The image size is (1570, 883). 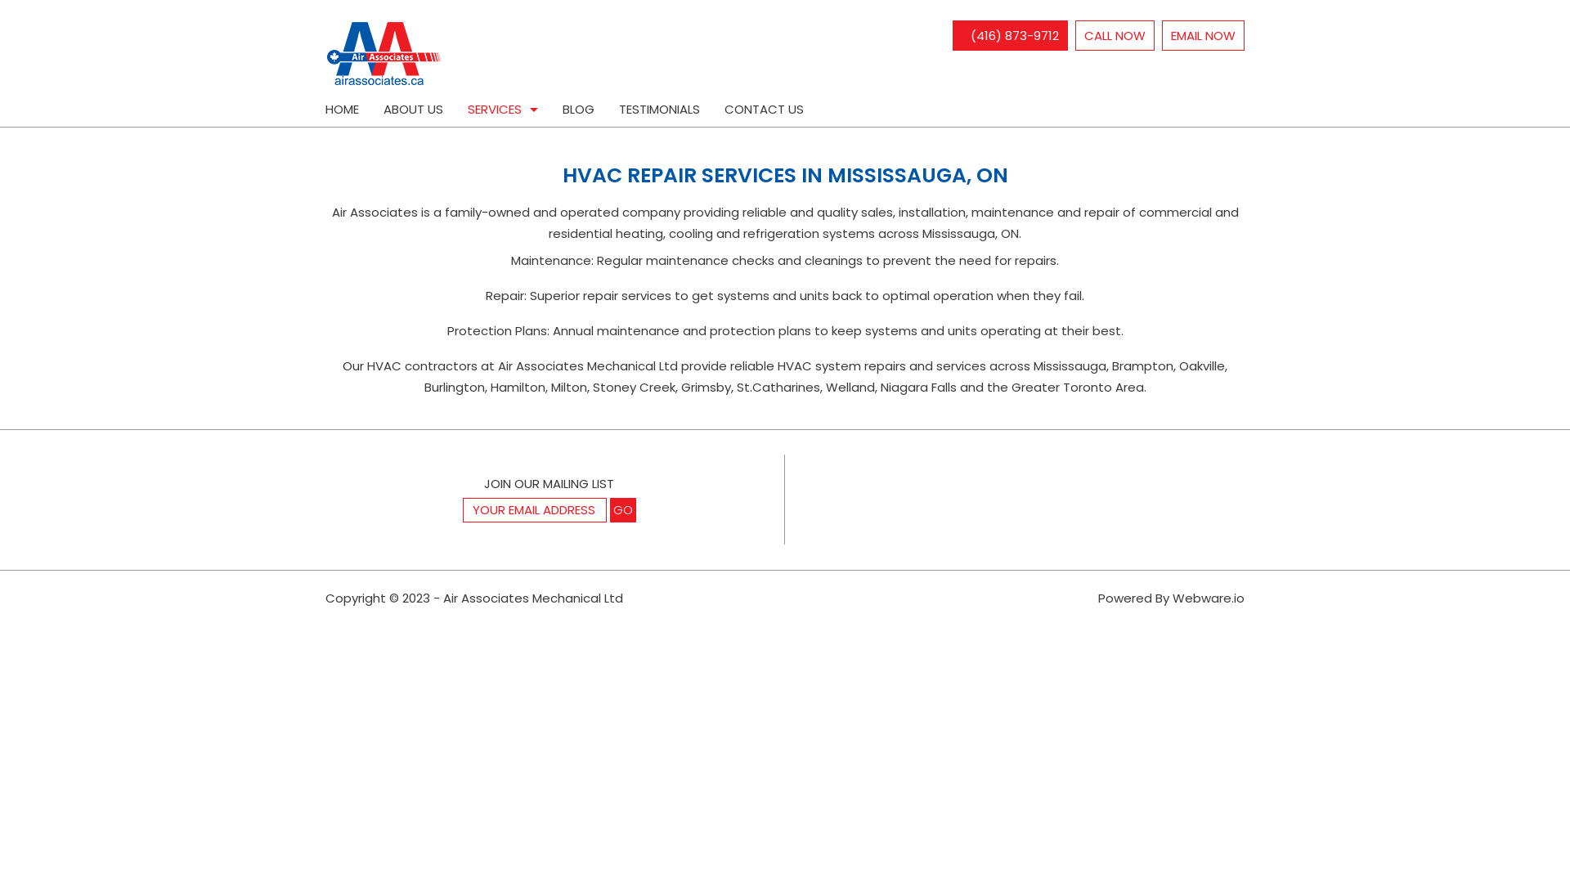 I want to click on HOME, so click(x=348, y=110).